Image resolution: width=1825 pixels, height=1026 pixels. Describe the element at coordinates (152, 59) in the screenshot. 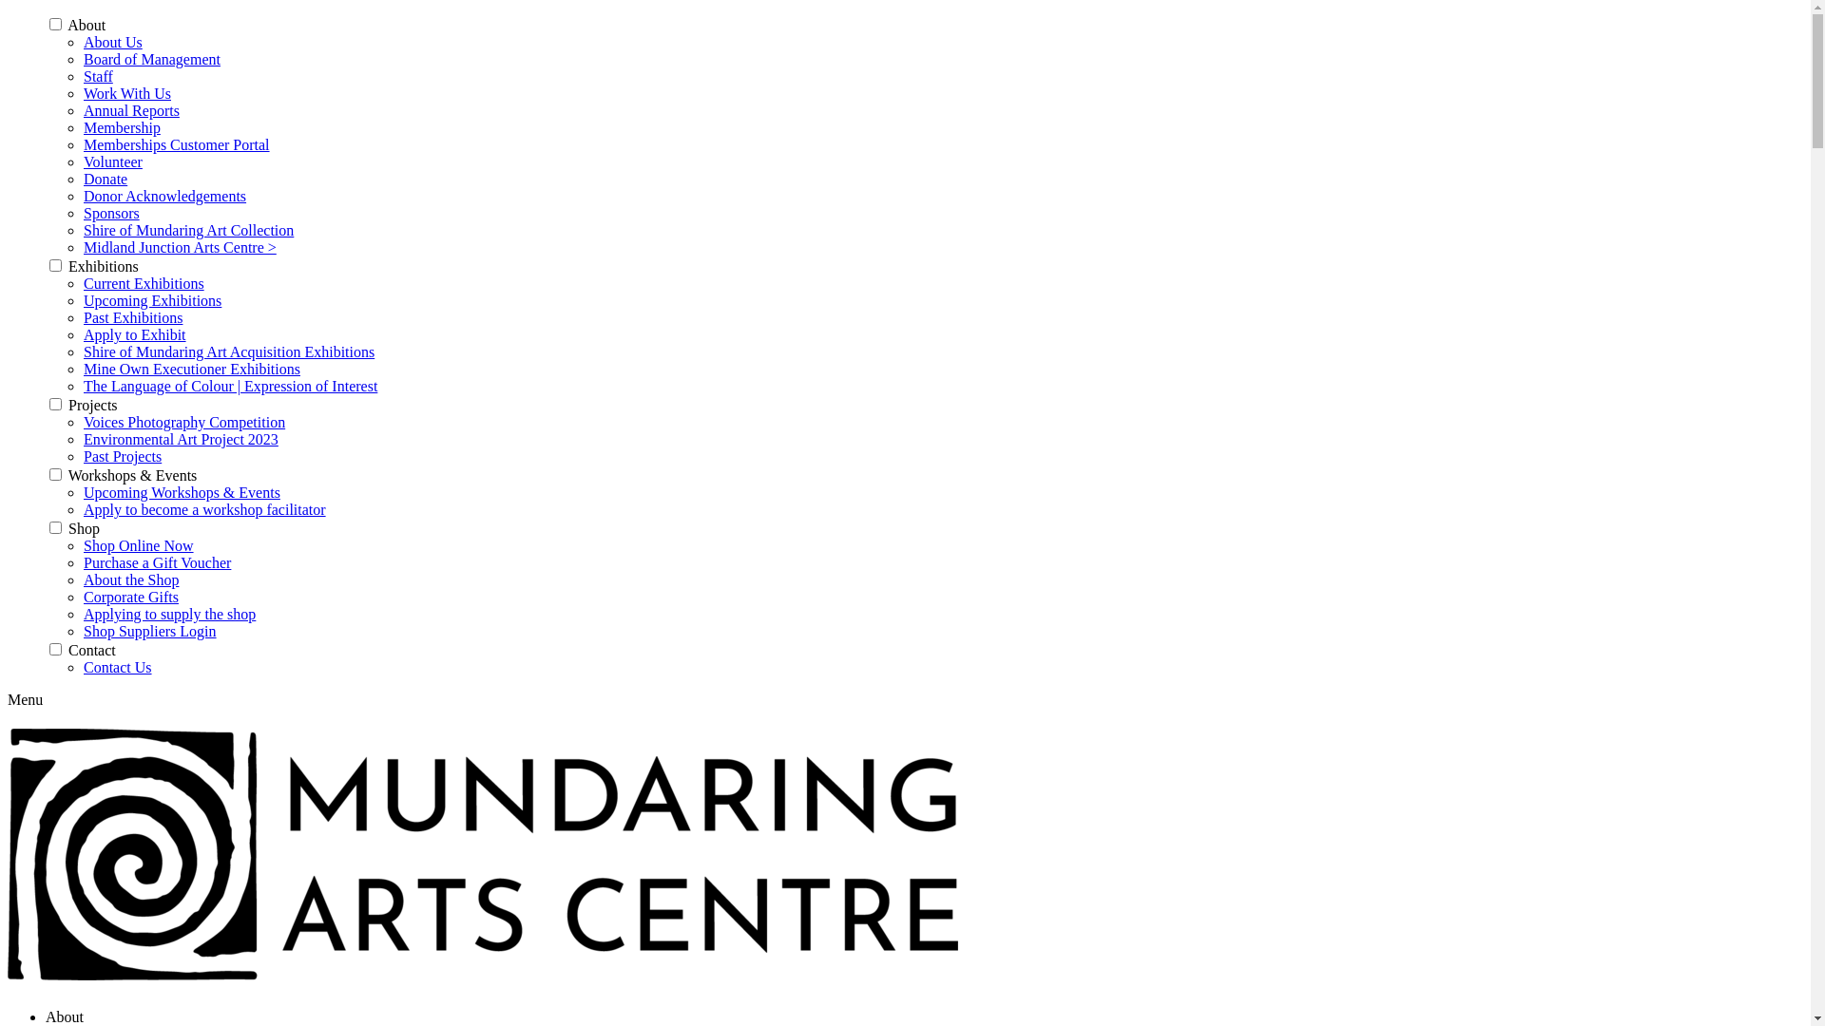

I see `Board of Management` at that location.